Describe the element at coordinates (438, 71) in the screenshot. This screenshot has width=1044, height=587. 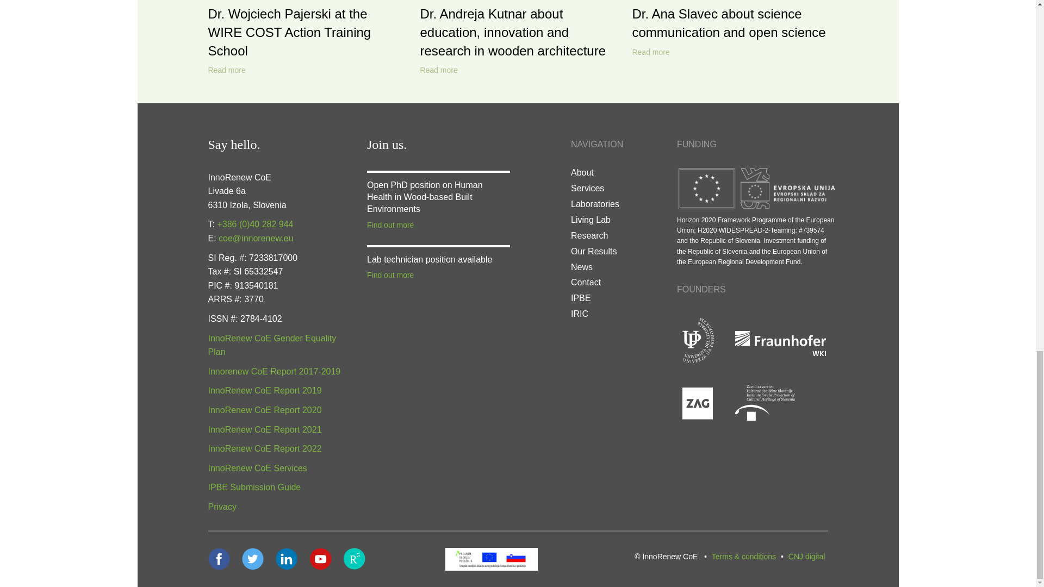
I see `Read more` at that location.